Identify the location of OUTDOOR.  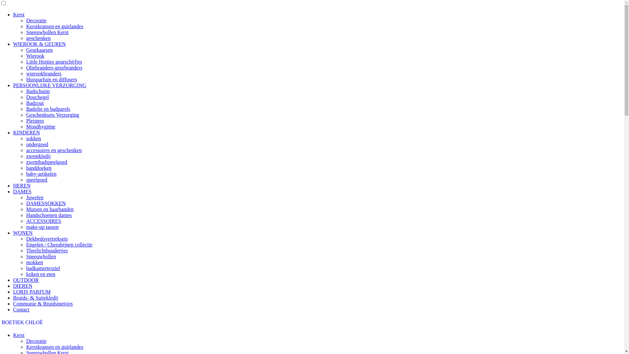
(26, 280).